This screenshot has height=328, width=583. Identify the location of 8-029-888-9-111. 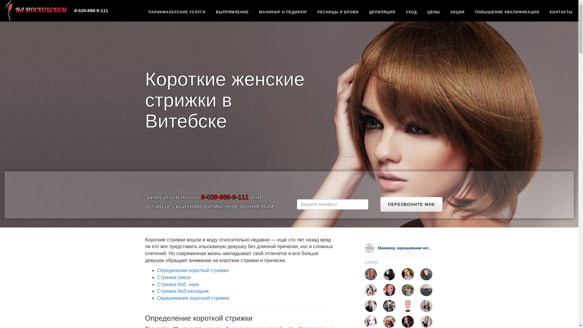
(91, 10).